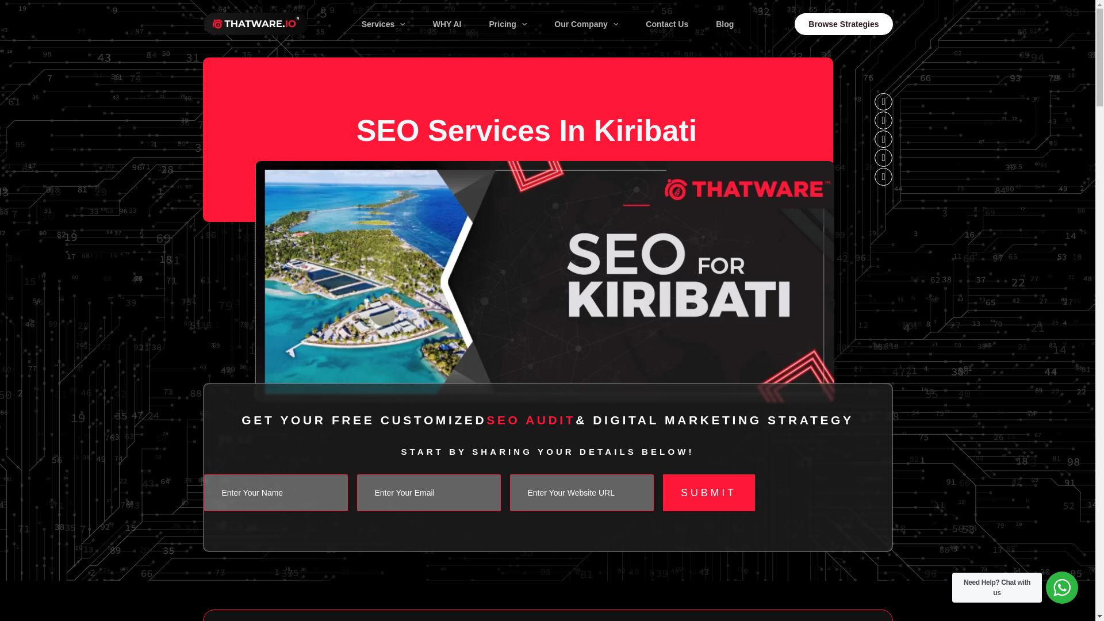 The width and height of the screenshot is (1104, 621). What do you see at coordinates (383, 23) in the screenshot?
I see `Services` at bounding box center [383, 23].